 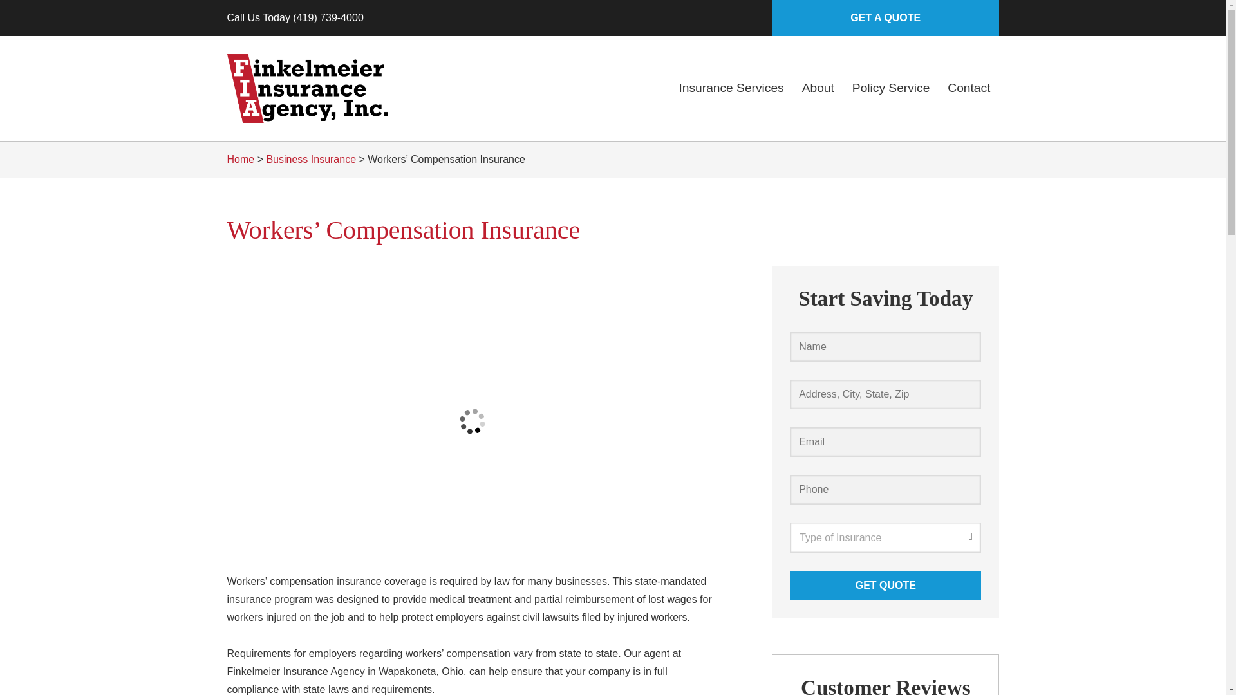 What do you see at coordinates (818, 88) in the screenshot?
I see `About` at bounding box center [818, 88].